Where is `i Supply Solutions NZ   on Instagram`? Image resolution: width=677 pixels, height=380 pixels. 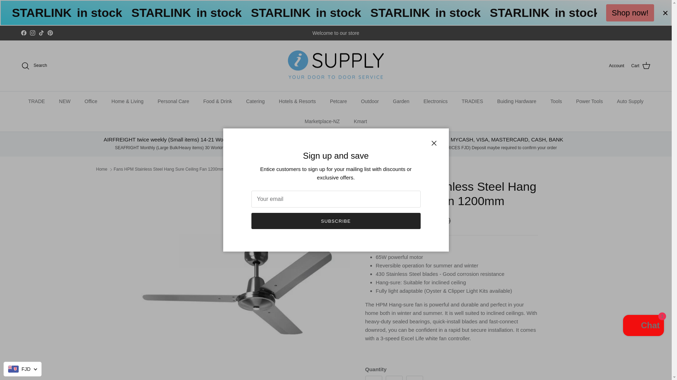
i Supply Solutions NZ   on Instagram is located at coordinates (32, 33).